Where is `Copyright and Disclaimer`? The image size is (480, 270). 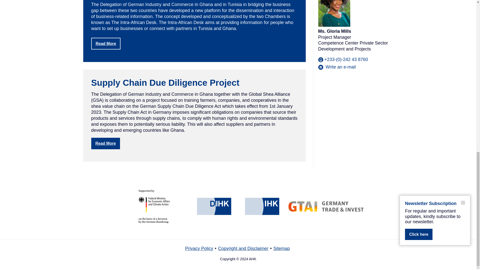
Copyright and Disclaimer is located at coordinates (243, 248).